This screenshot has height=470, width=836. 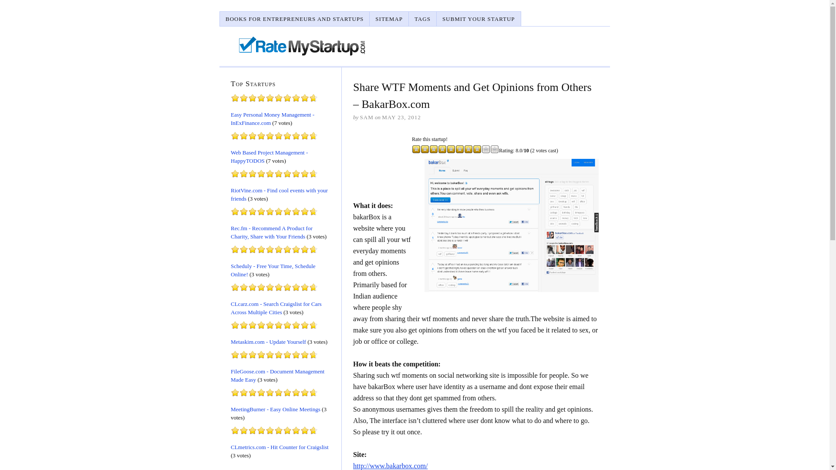 I want to click on click to return home, so click(x=303, y=46).